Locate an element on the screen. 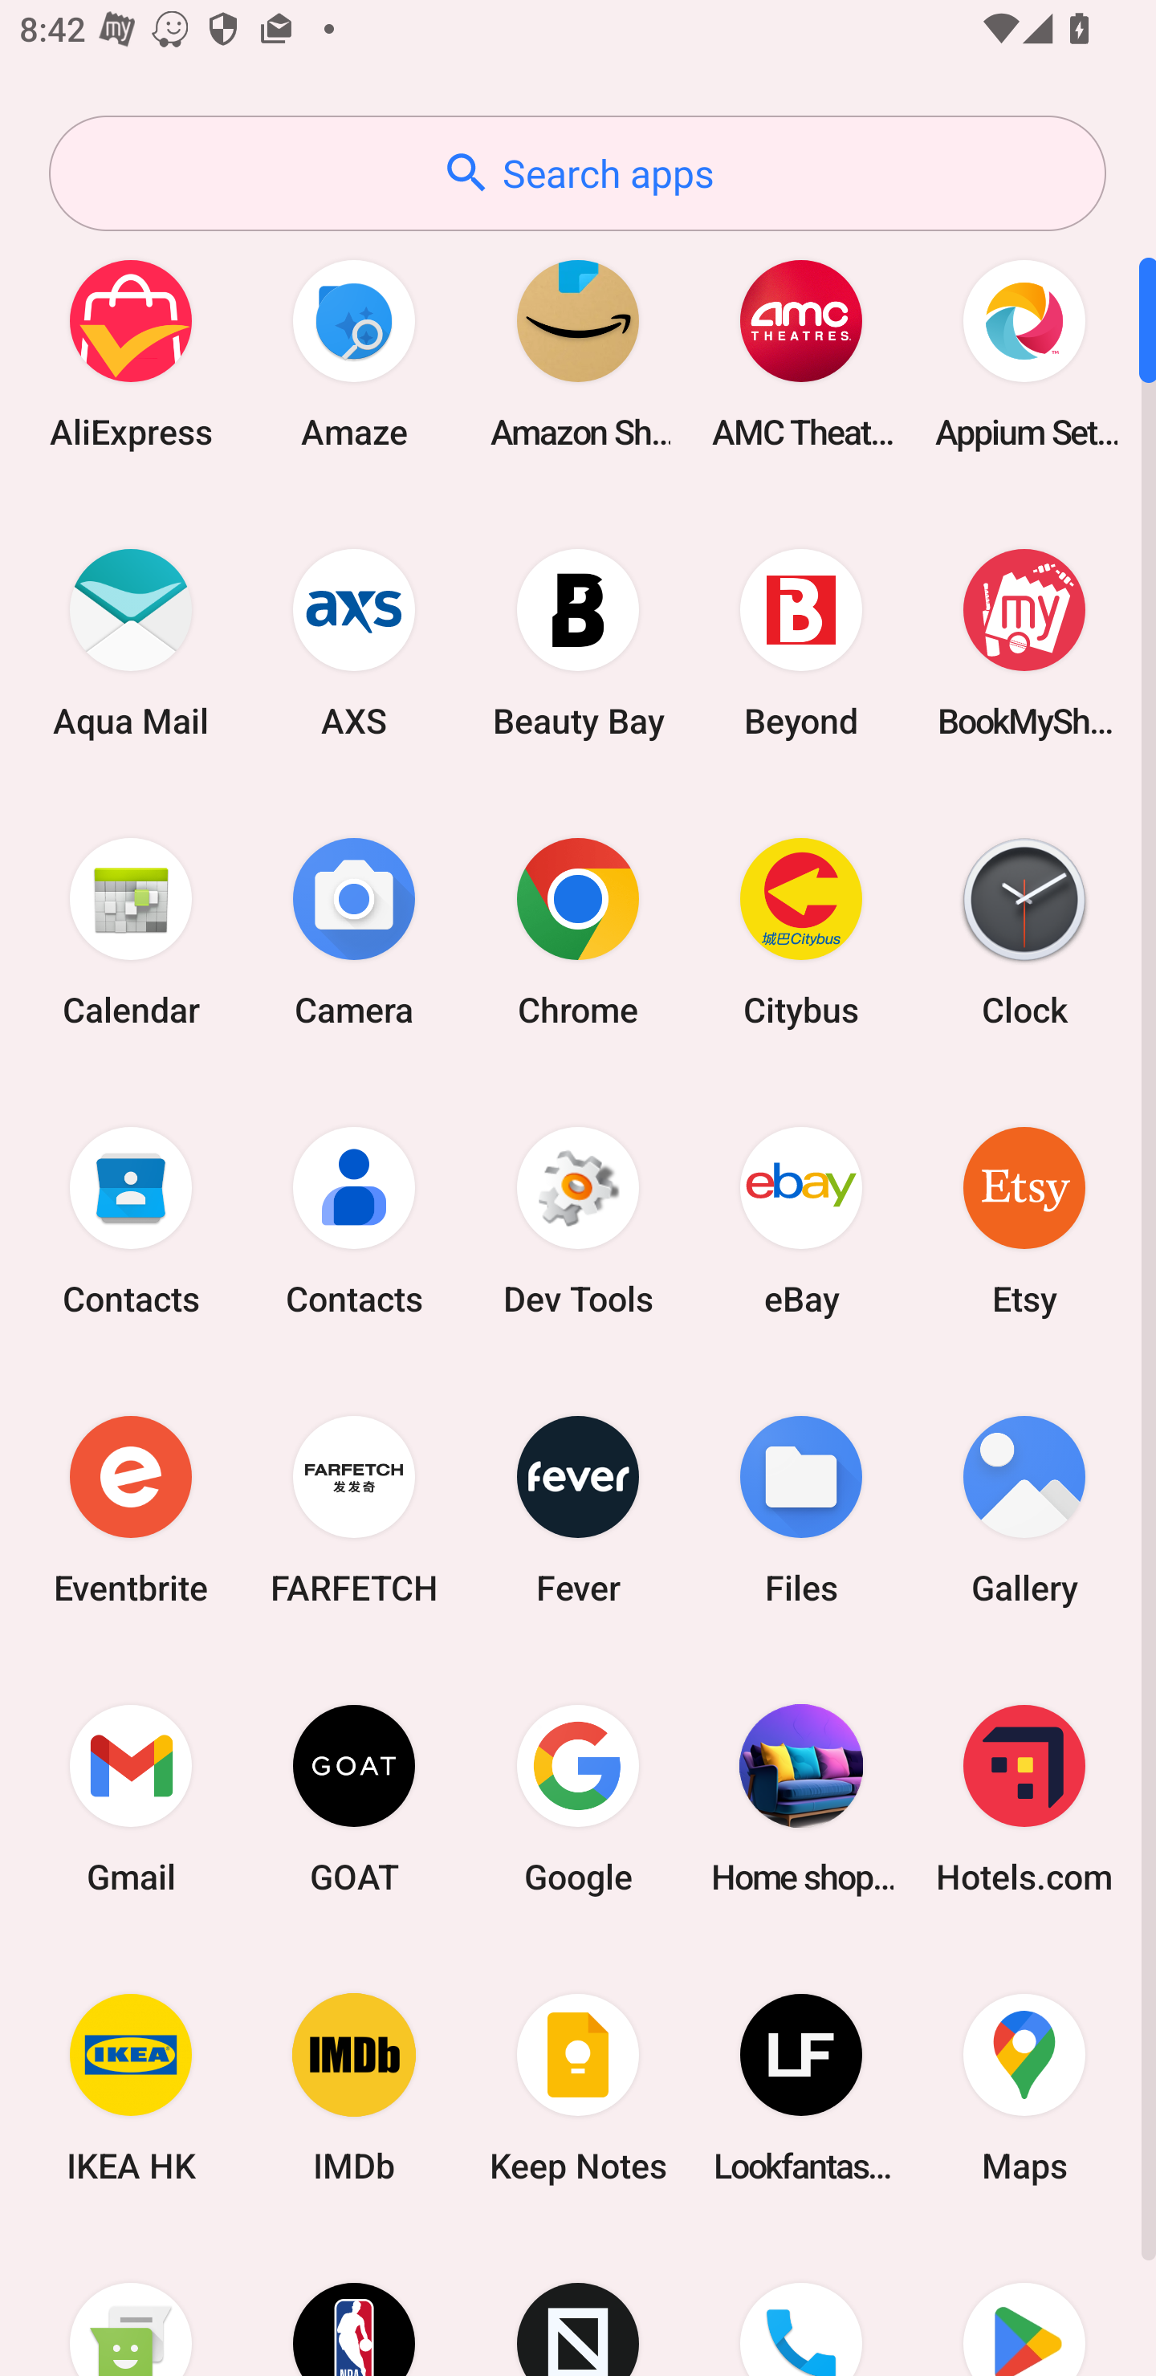 This screenshot has width=1156, height=2376. FARFETCH is located at coordinates (354, 1509).